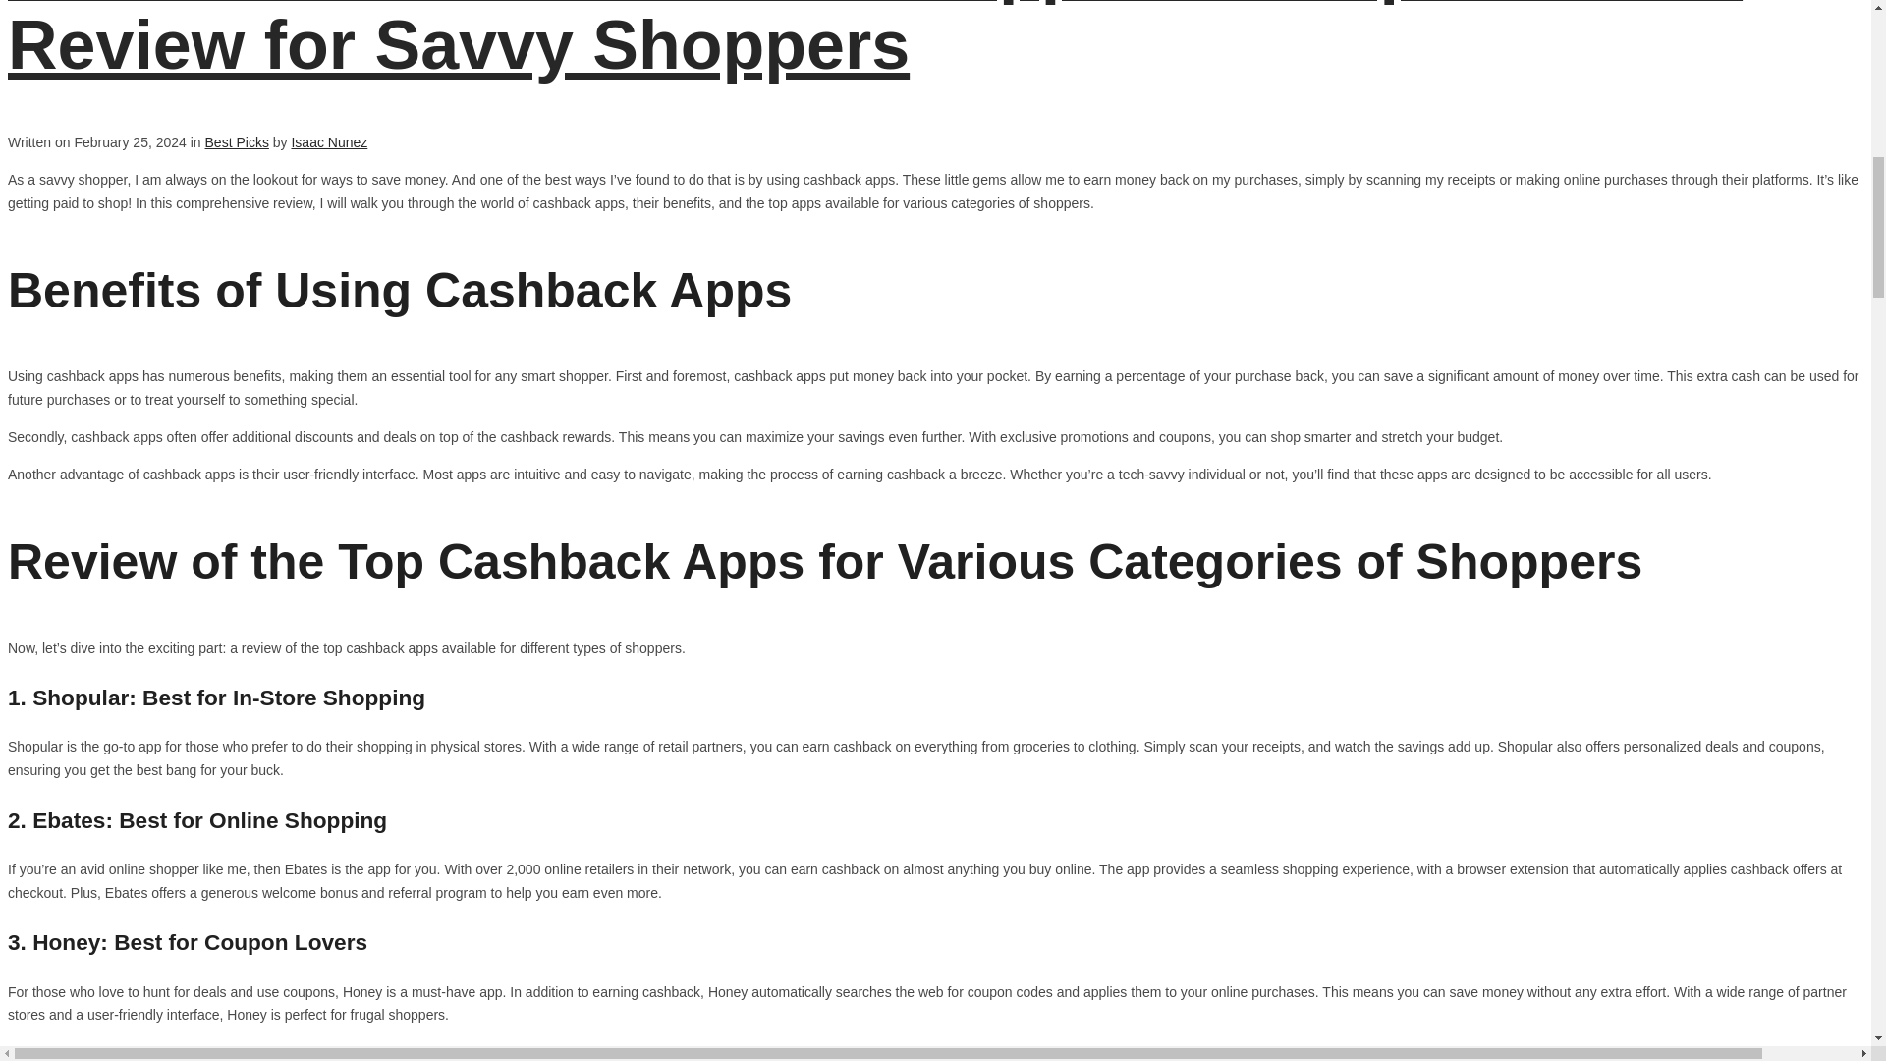 The image size is (1886, 1061). What do you see at coordinates (328, 142) in the screenshot?
I see `Isaac Nunez` at bounding box center [328, 142].